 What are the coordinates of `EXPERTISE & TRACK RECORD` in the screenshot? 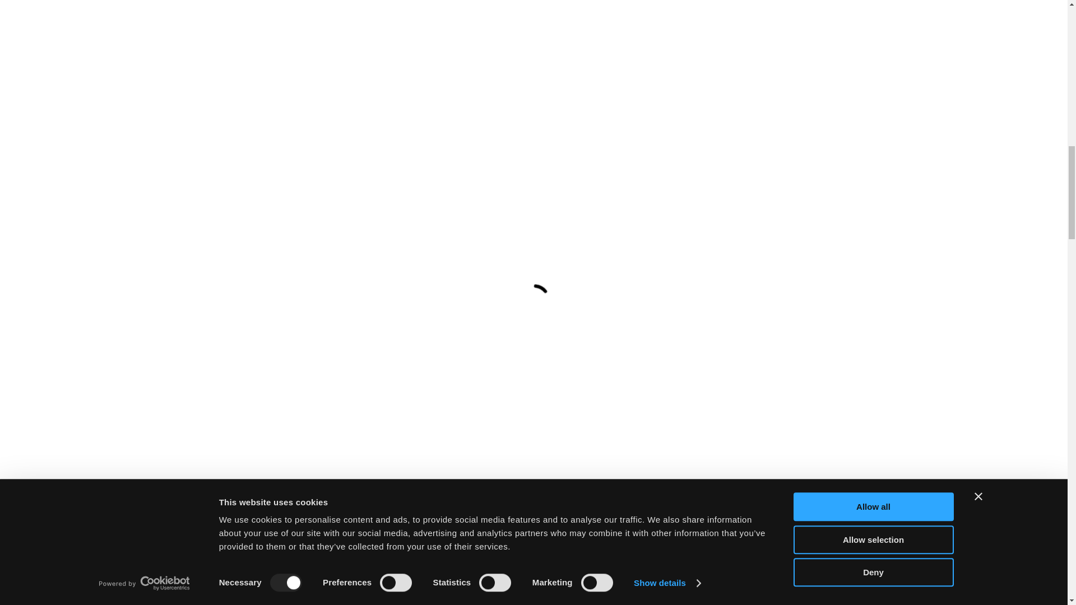 It's located at (486, 80).